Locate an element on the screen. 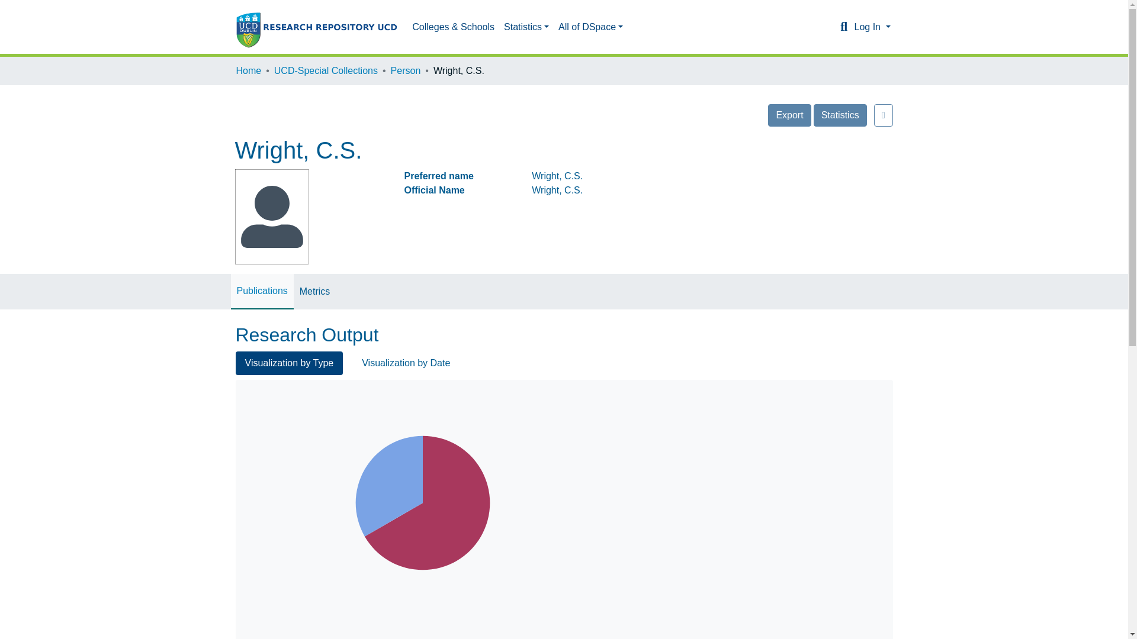 This screenshot has width=1137, height=639. Log In is located at coordinates (872, 27).